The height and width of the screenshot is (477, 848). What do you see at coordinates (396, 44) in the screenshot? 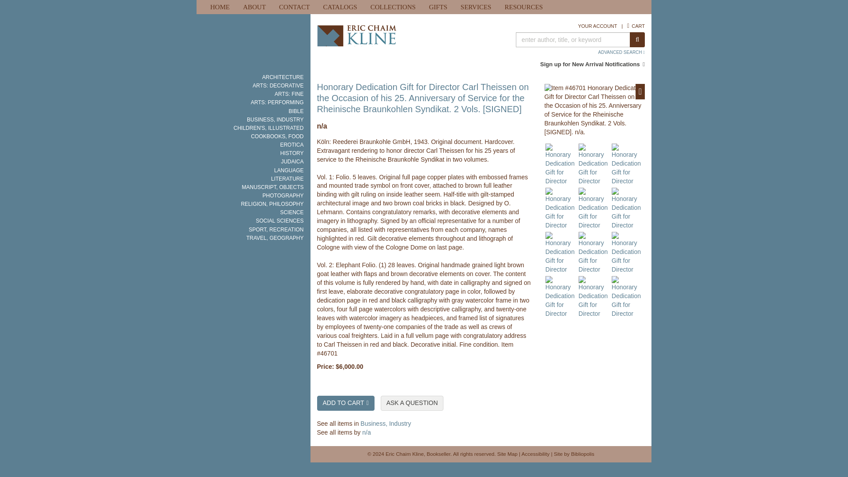
I see `Eric Chaim Kline, Bookseller` at bounding box center [396, 44].